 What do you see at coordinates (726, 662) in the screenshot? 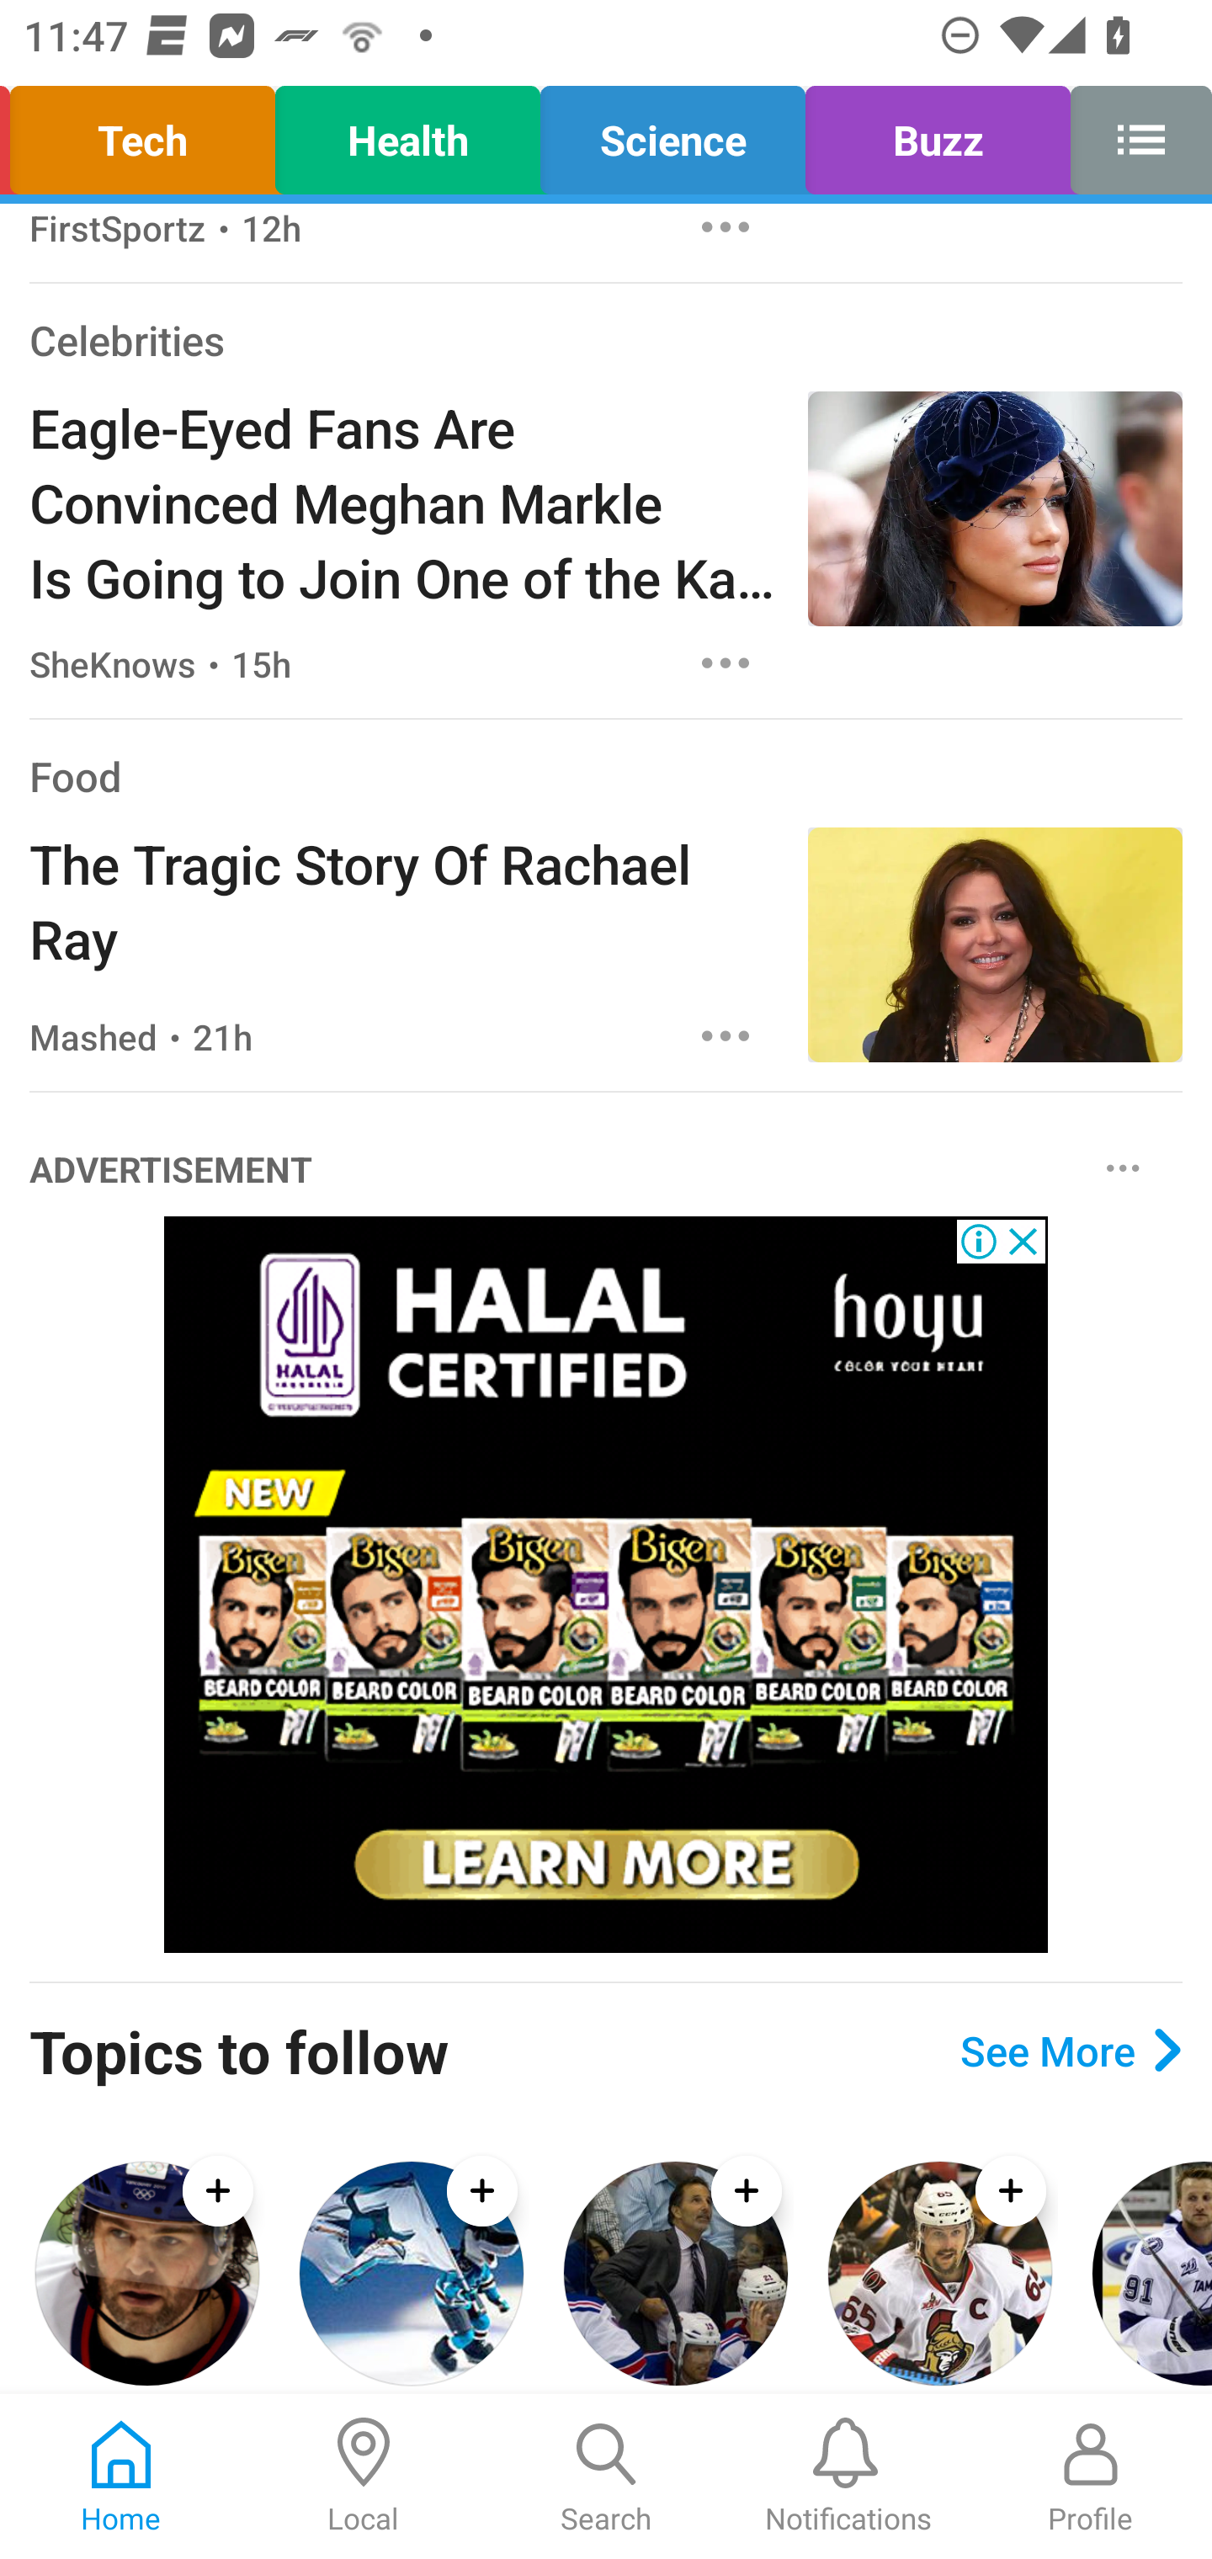
I see `Options` at bounding box center [726, 662].